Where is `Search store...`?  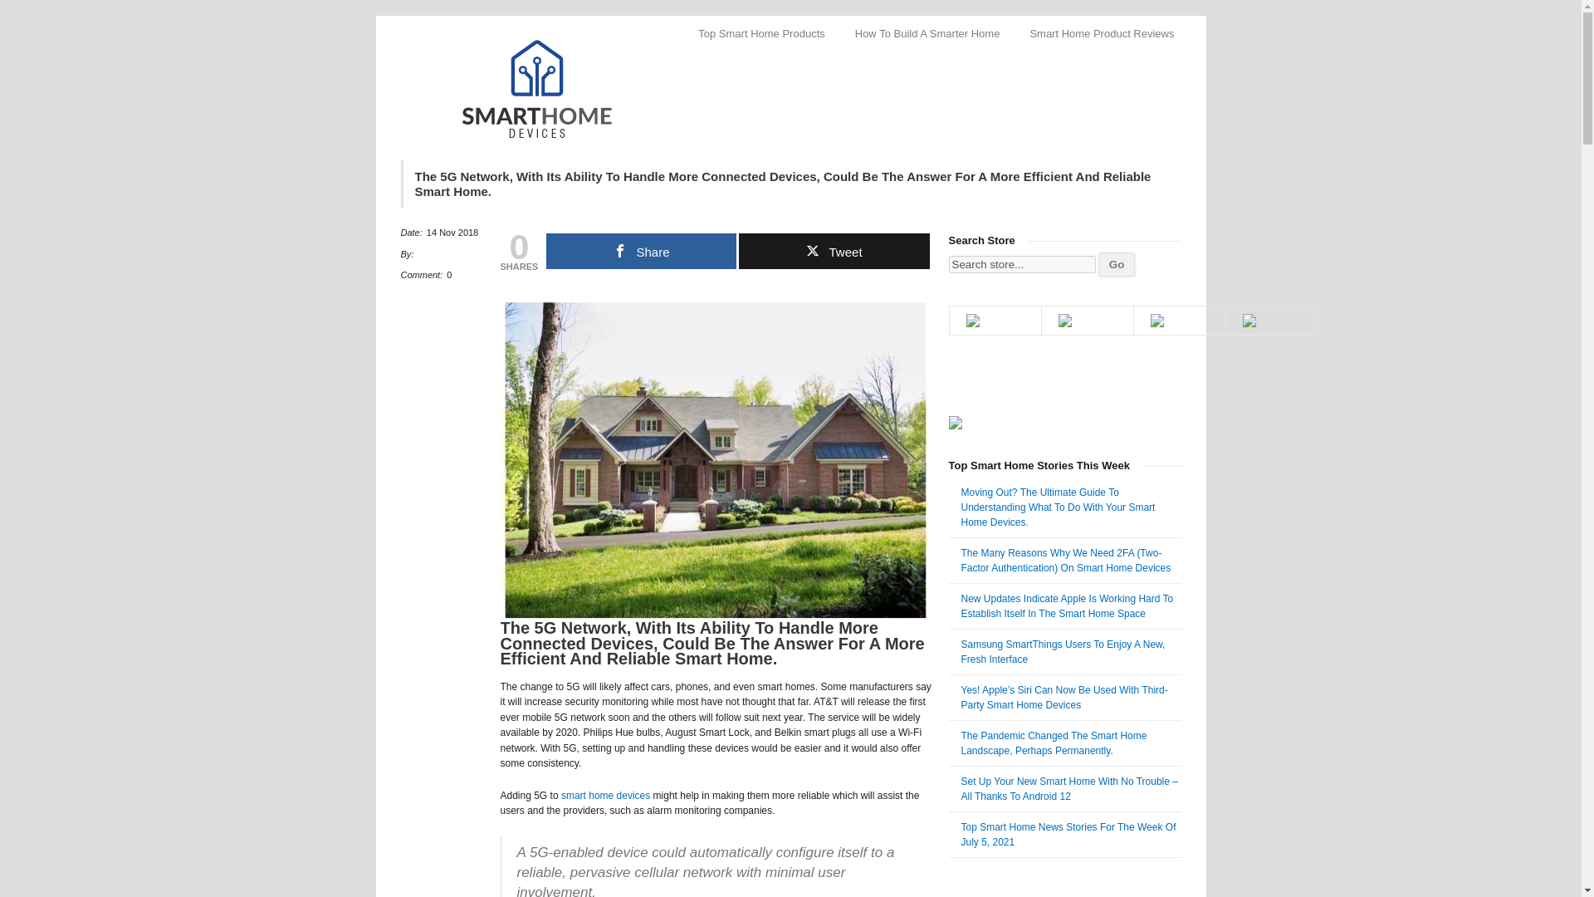 Search store... is located at coordinates (1021, 264).